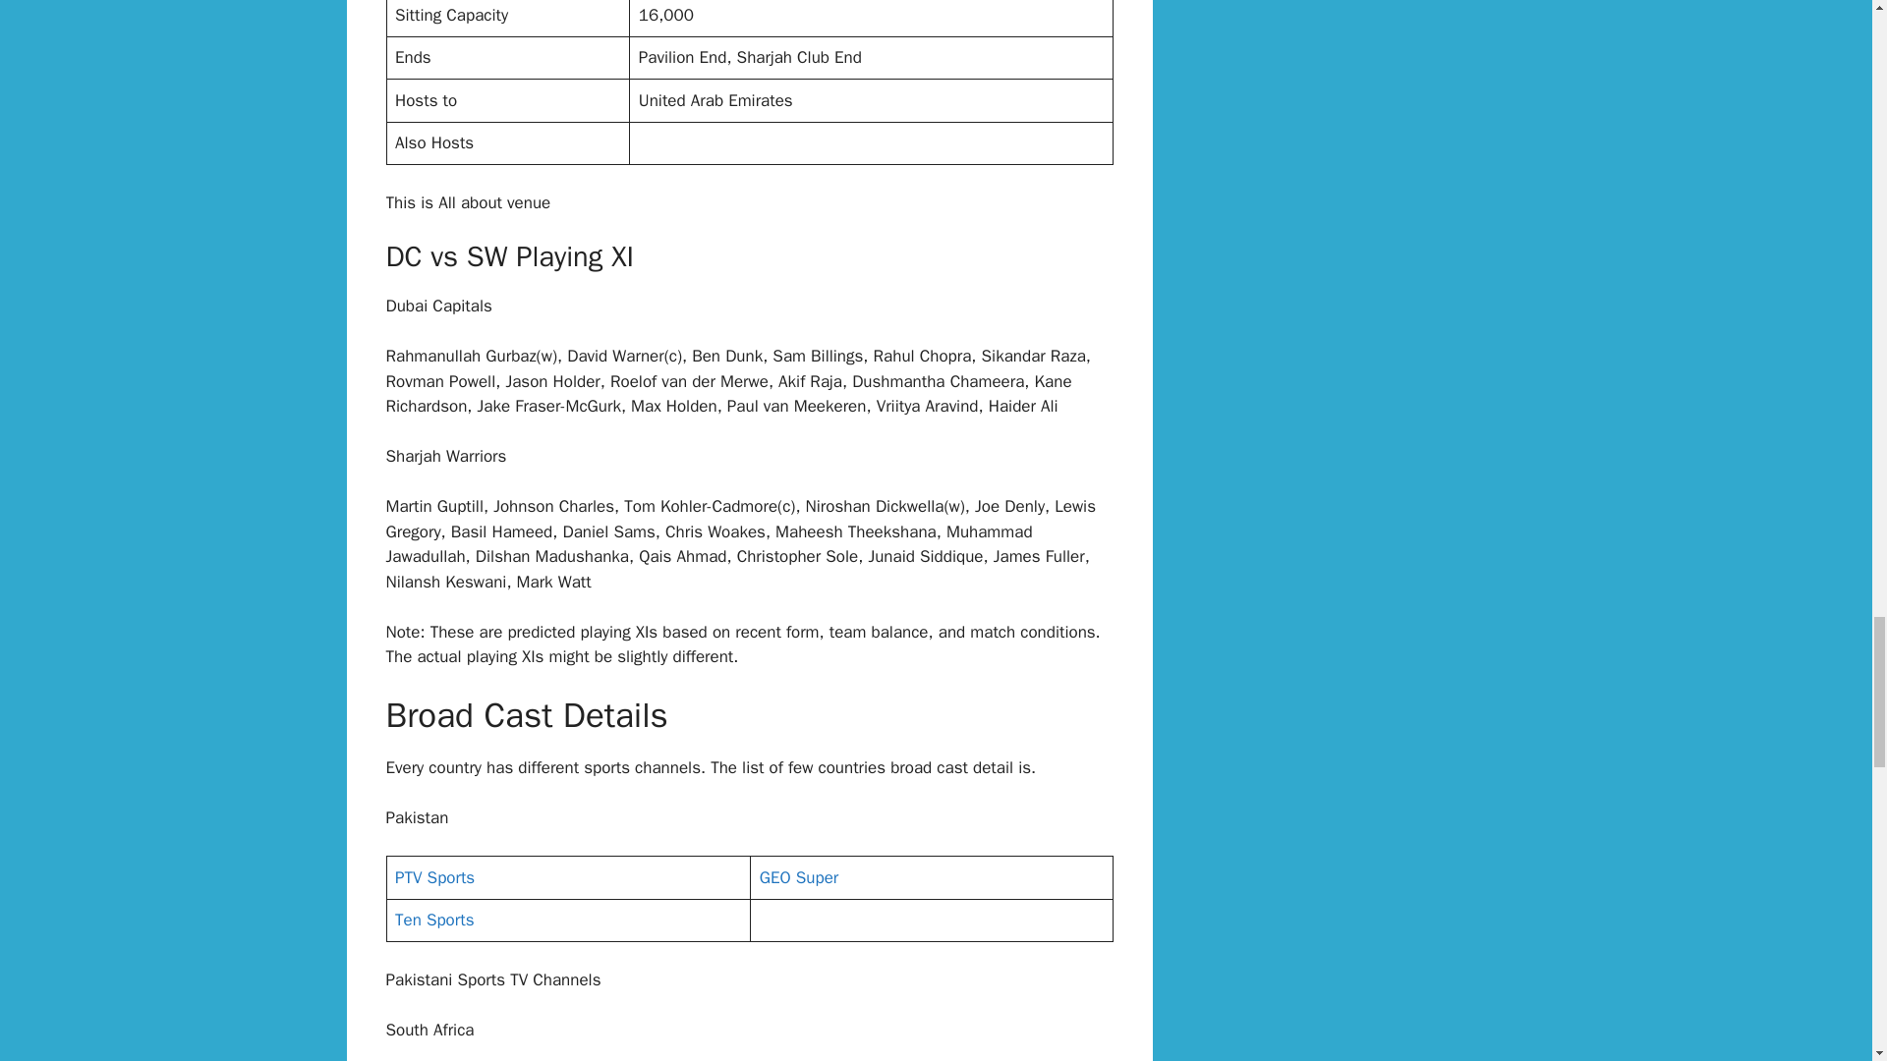  I want to click on Ten Sports, so click(433, 920).